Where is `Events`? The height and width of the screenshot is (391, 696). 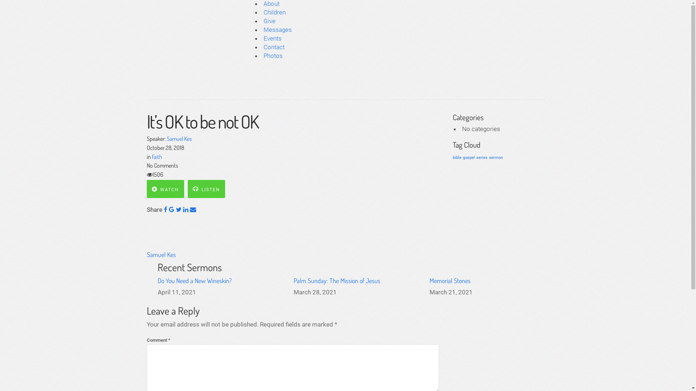
Events is located at coordinates (273, 38).